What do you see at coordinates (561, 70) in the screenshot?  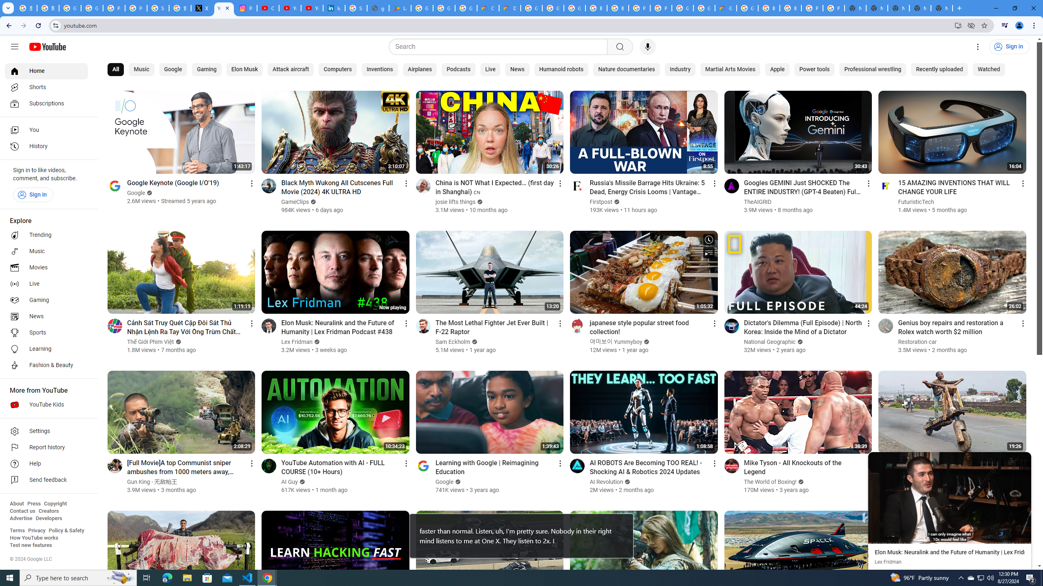 I see `Humanoid robots` at bounding box center [561, 70].